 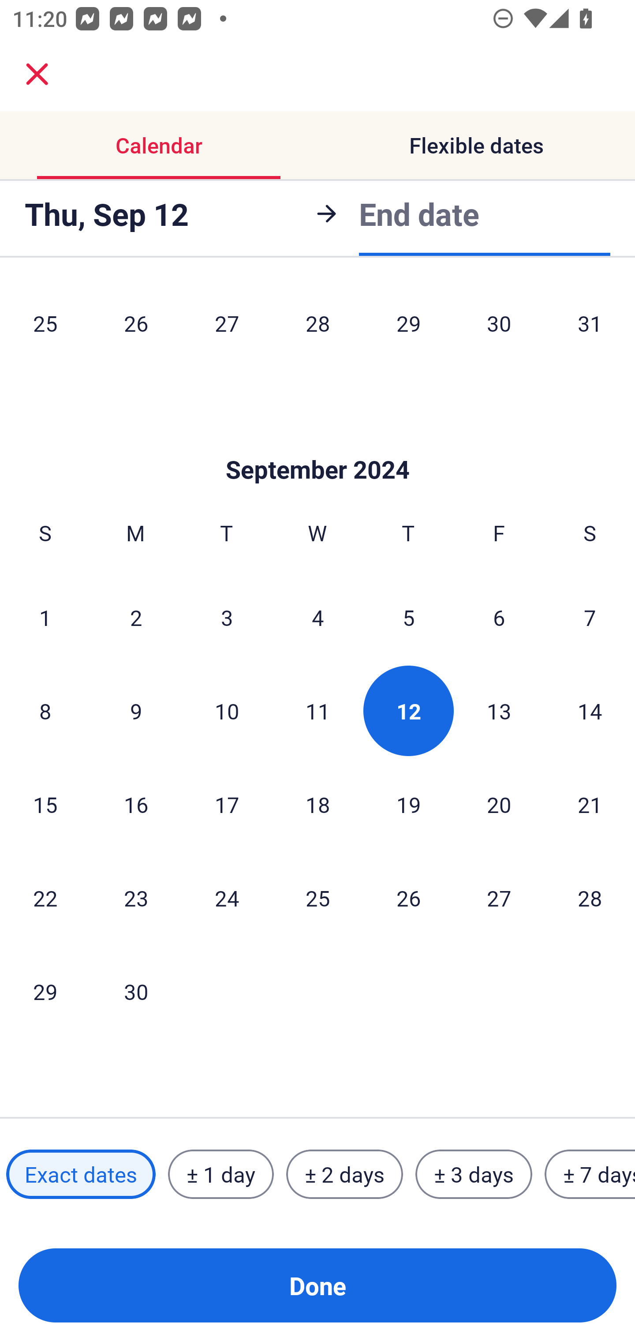 I want to click on 1 Sunday, September 1, 2024, so click(x=45, y=618).